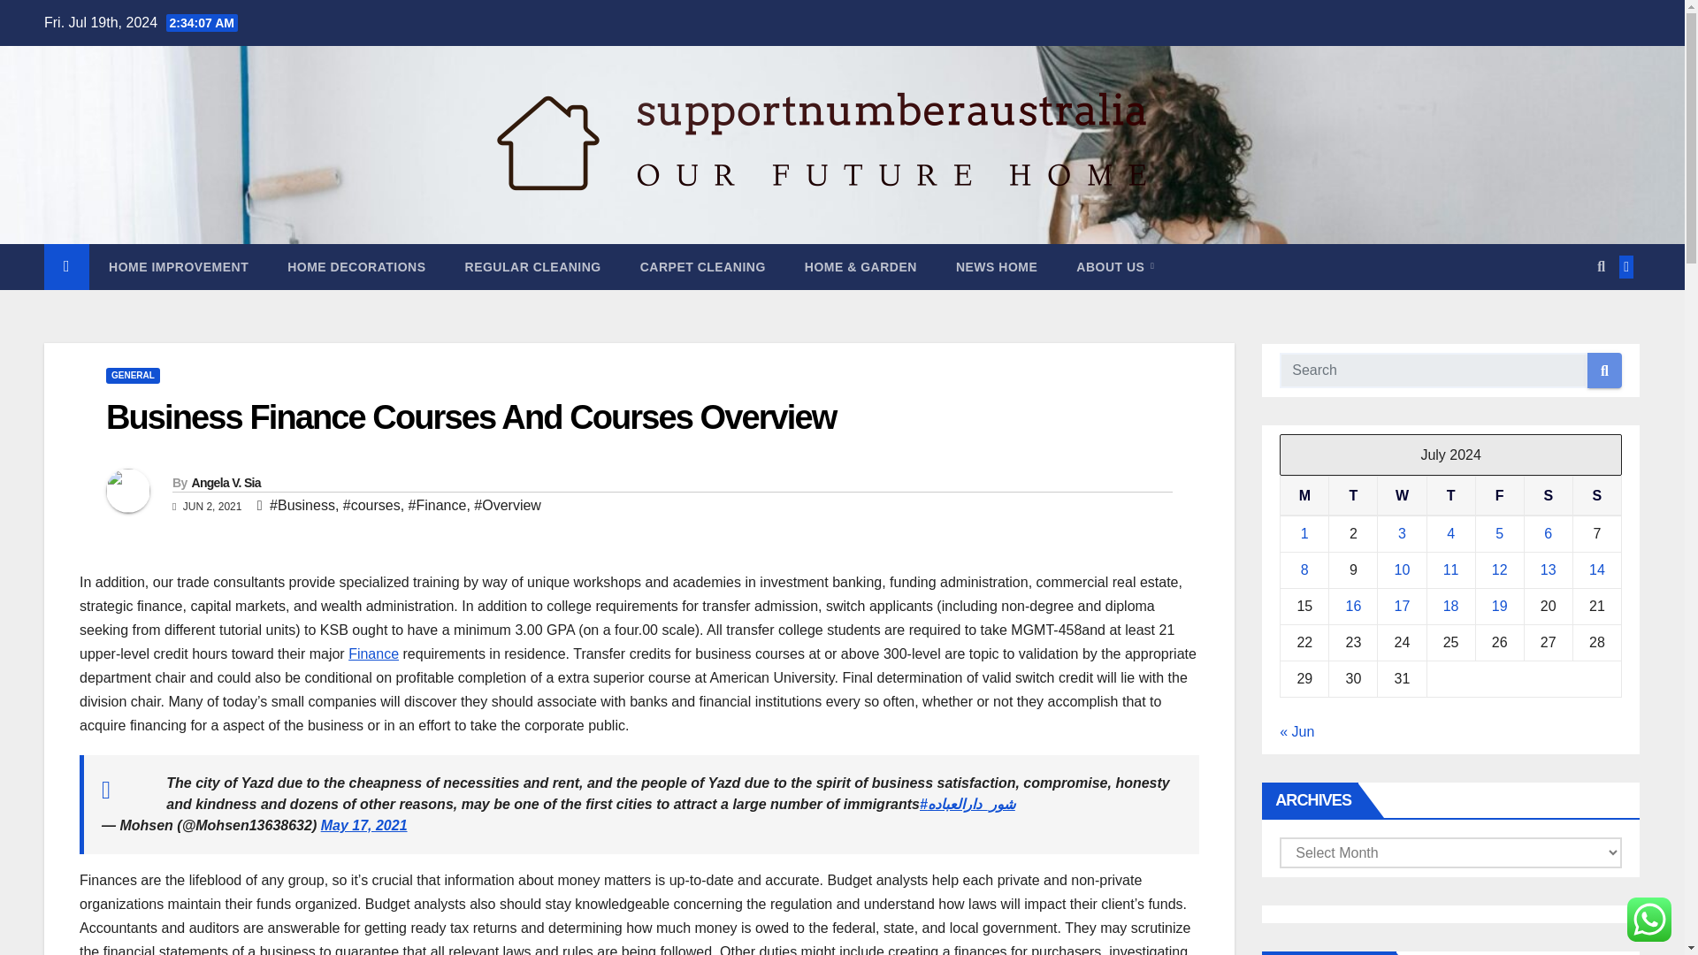 This screenshot has height=955, width=1698. I want to click on Business Finance Courses And Courses Overview, so click(470, 417).